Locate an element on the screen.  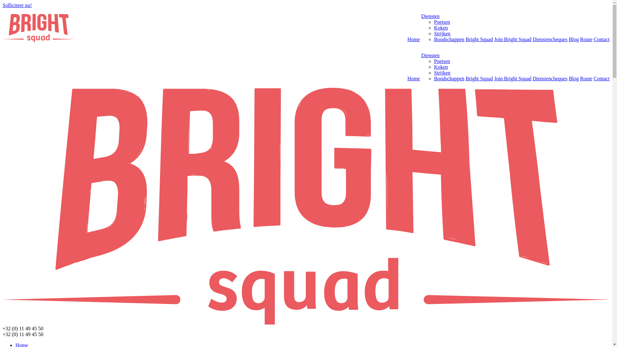
Join Bright Squad is located at coordinates (513, 78).